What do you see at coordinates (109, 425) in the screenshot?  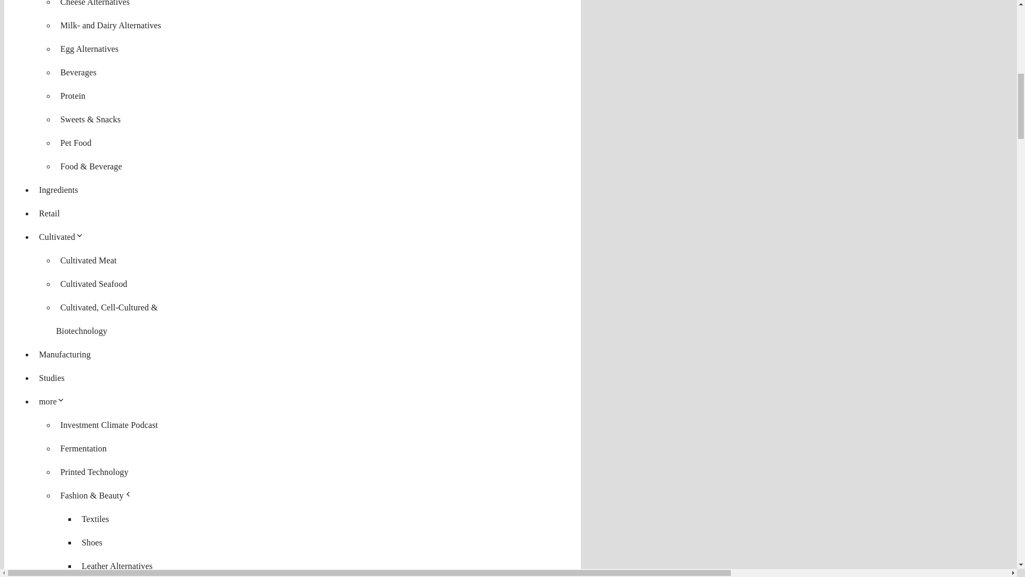 I see `Investment Climate Podcast` at bounding box center [109, 425].